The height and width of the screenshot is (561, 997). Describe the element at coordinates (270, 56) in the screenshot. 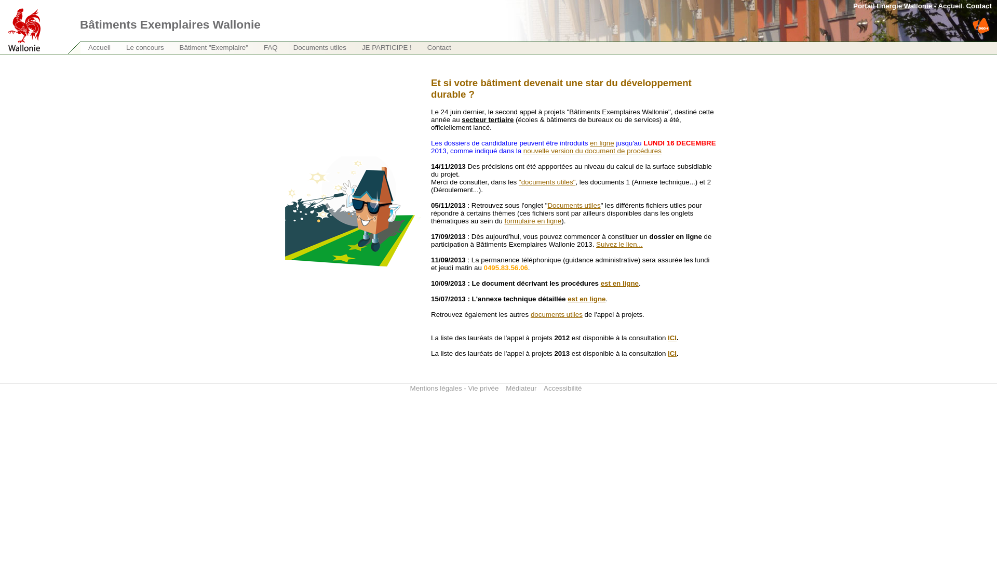

I see `FAQ` at that location.